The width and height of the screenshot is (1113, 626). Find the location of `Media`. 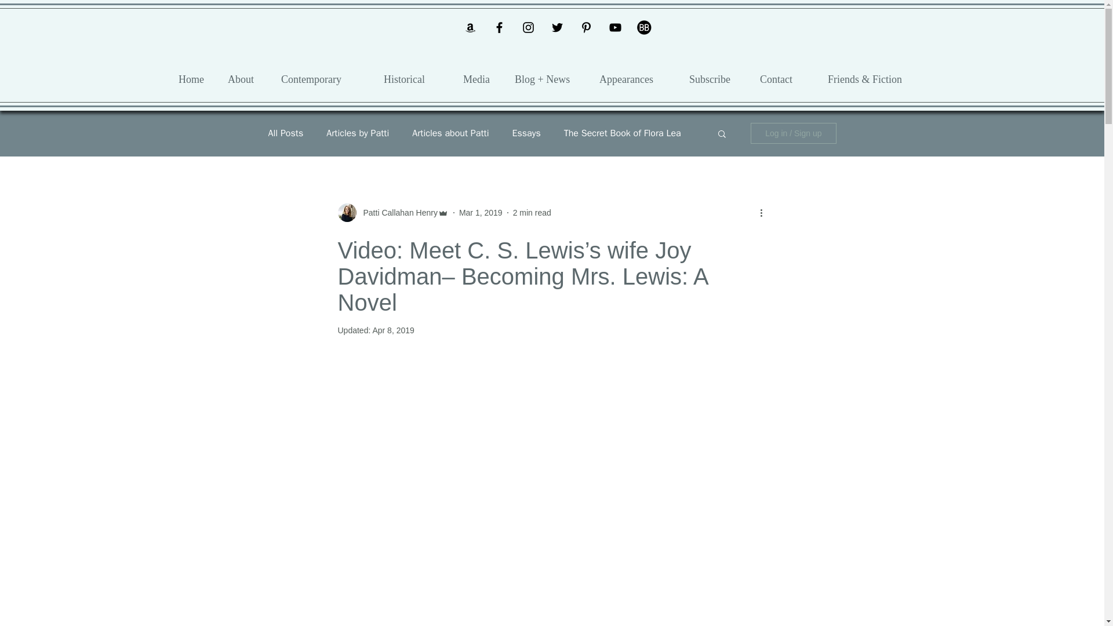

Media is located at coordinates (480, 79).